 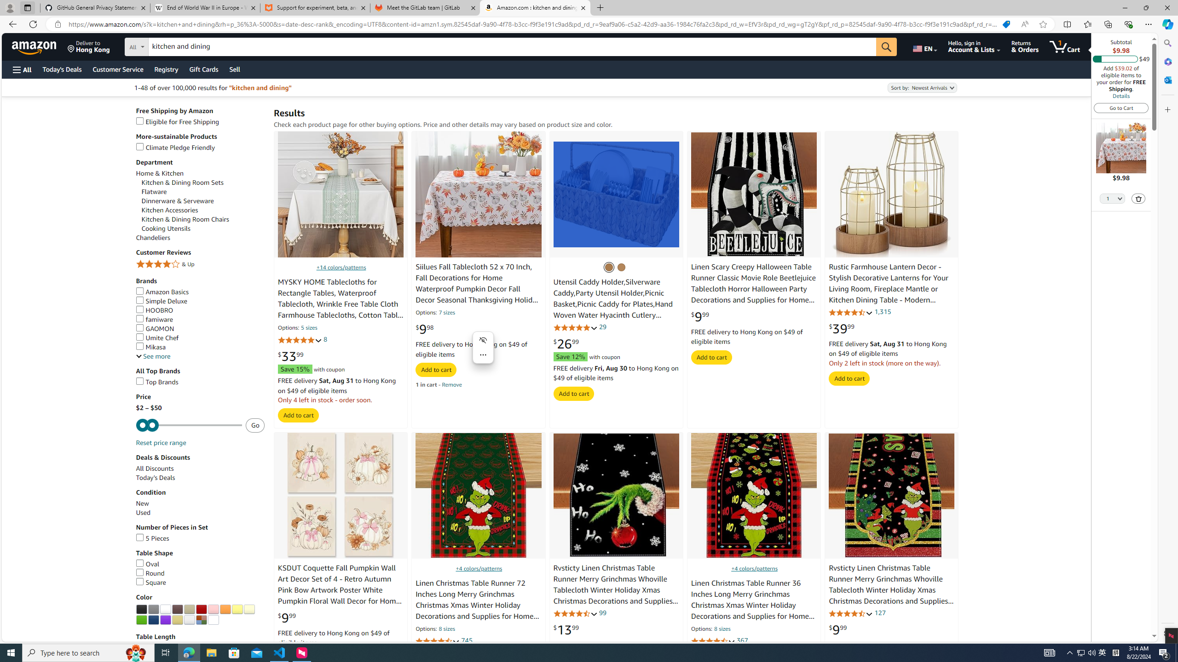 What do you see at coordinates (248, 609) in the screenshot?
I see `Ivory` at bounding box center [248, 609].